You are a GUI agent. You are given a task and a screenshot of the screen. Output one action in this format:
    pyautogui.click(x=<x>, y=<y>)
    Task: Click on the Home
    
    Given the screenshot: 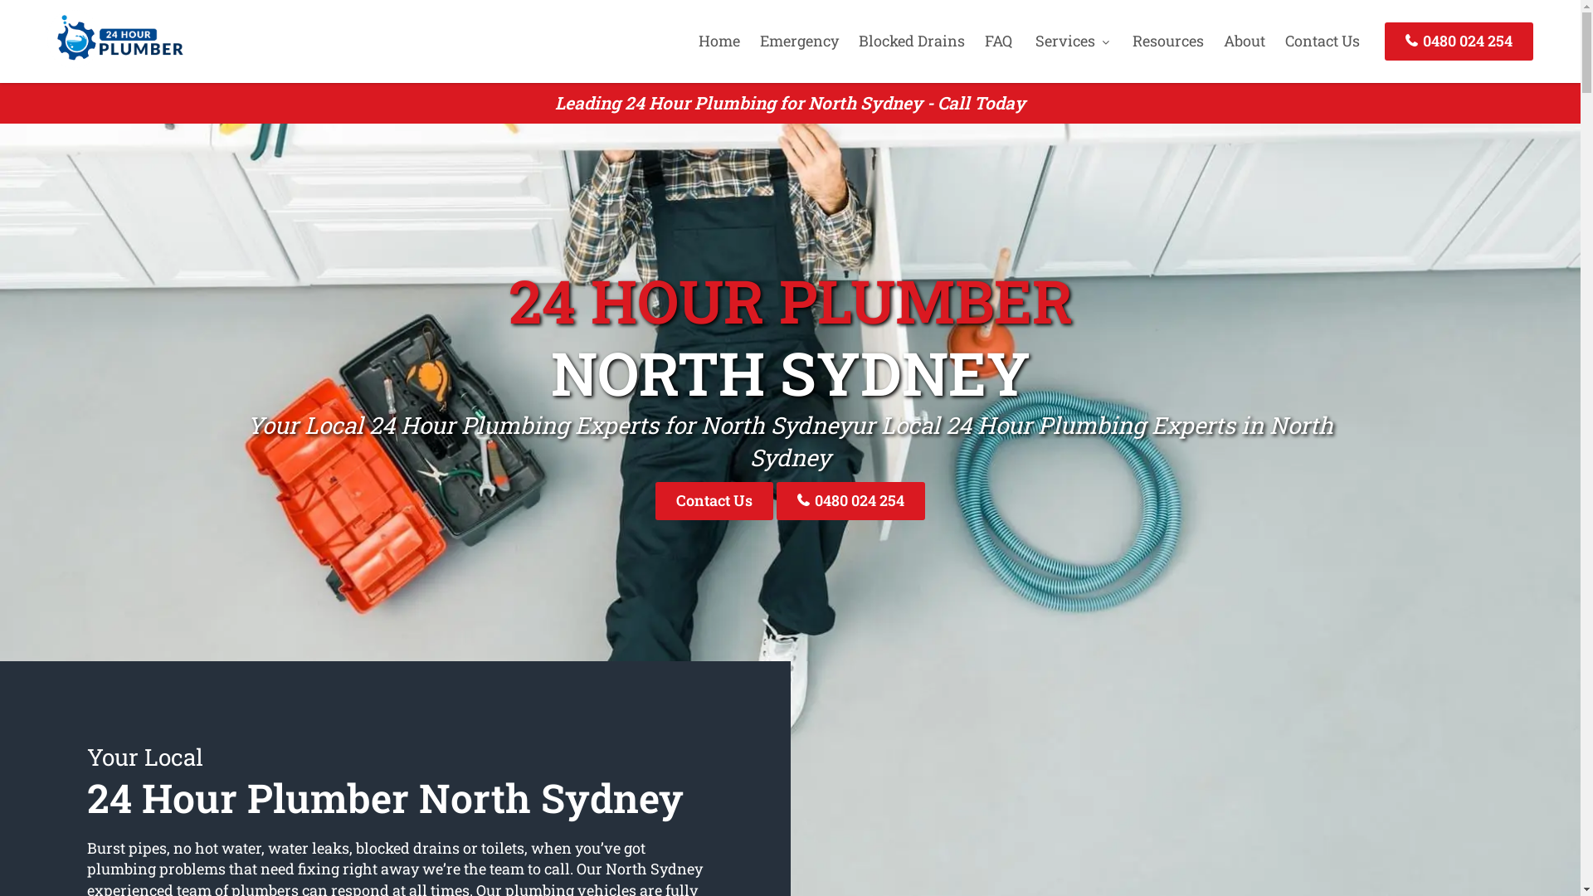 What is the action you would take?
    pyautogui.click(x=719, y=41)
    